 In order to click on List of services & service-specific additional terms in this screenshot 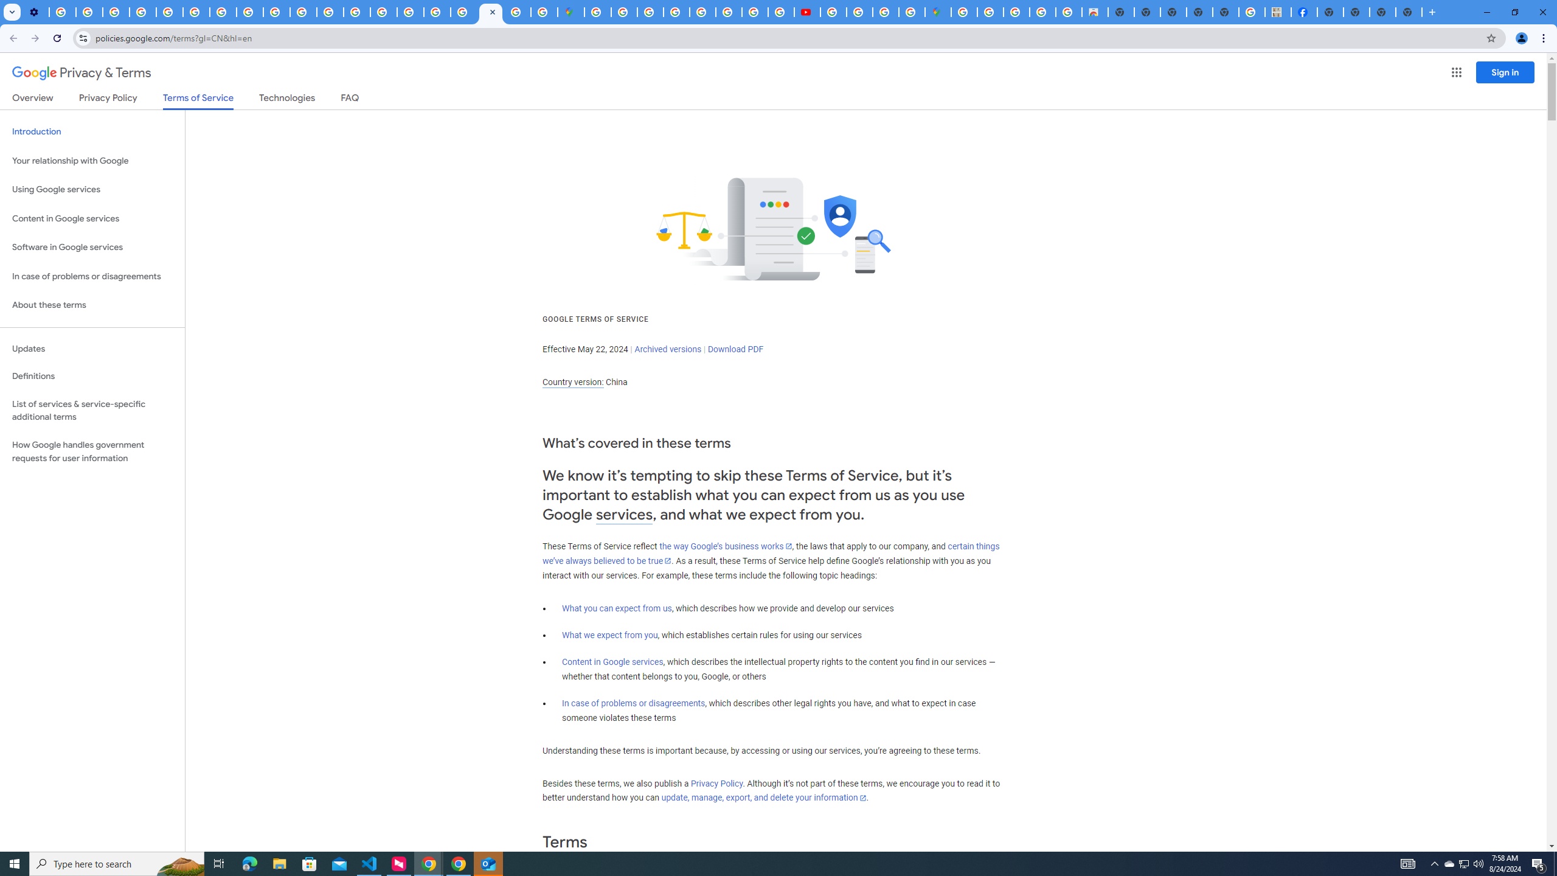, I will do `click(92, 410)`.